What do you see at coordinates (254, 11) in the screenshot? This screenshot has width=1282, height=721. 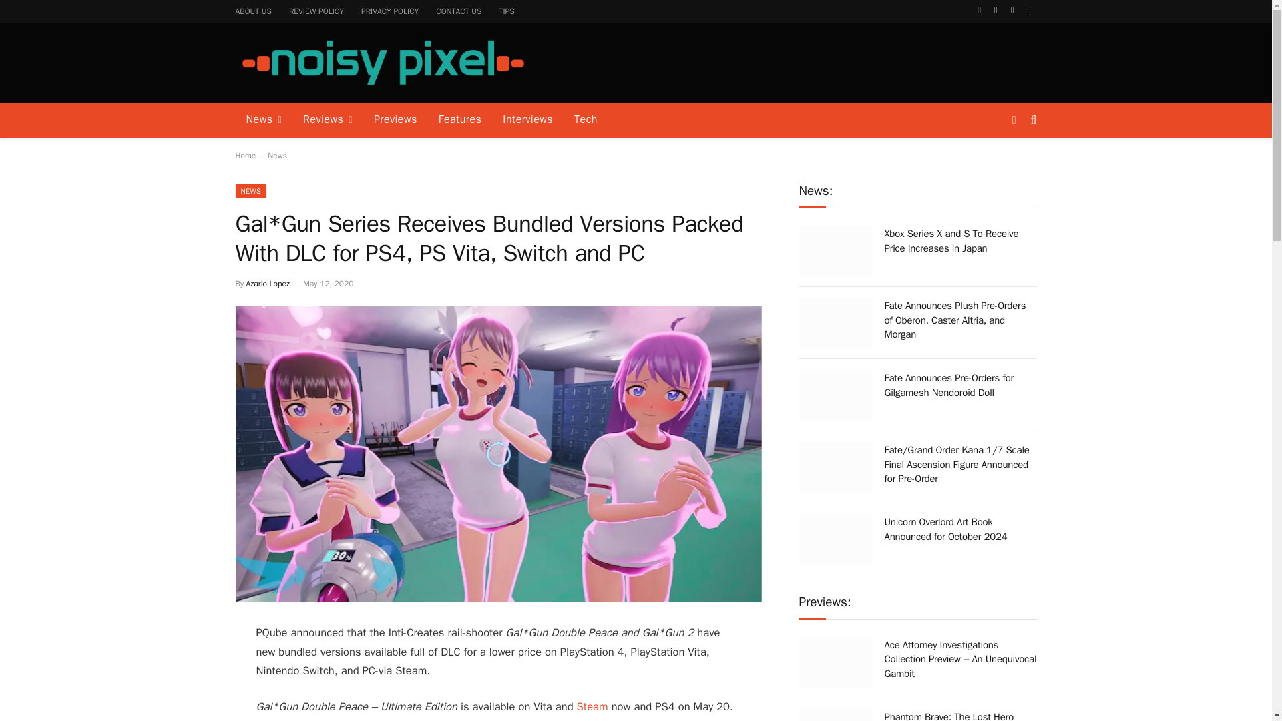 I see `ABOUT US` at bounding box center [254, 11].